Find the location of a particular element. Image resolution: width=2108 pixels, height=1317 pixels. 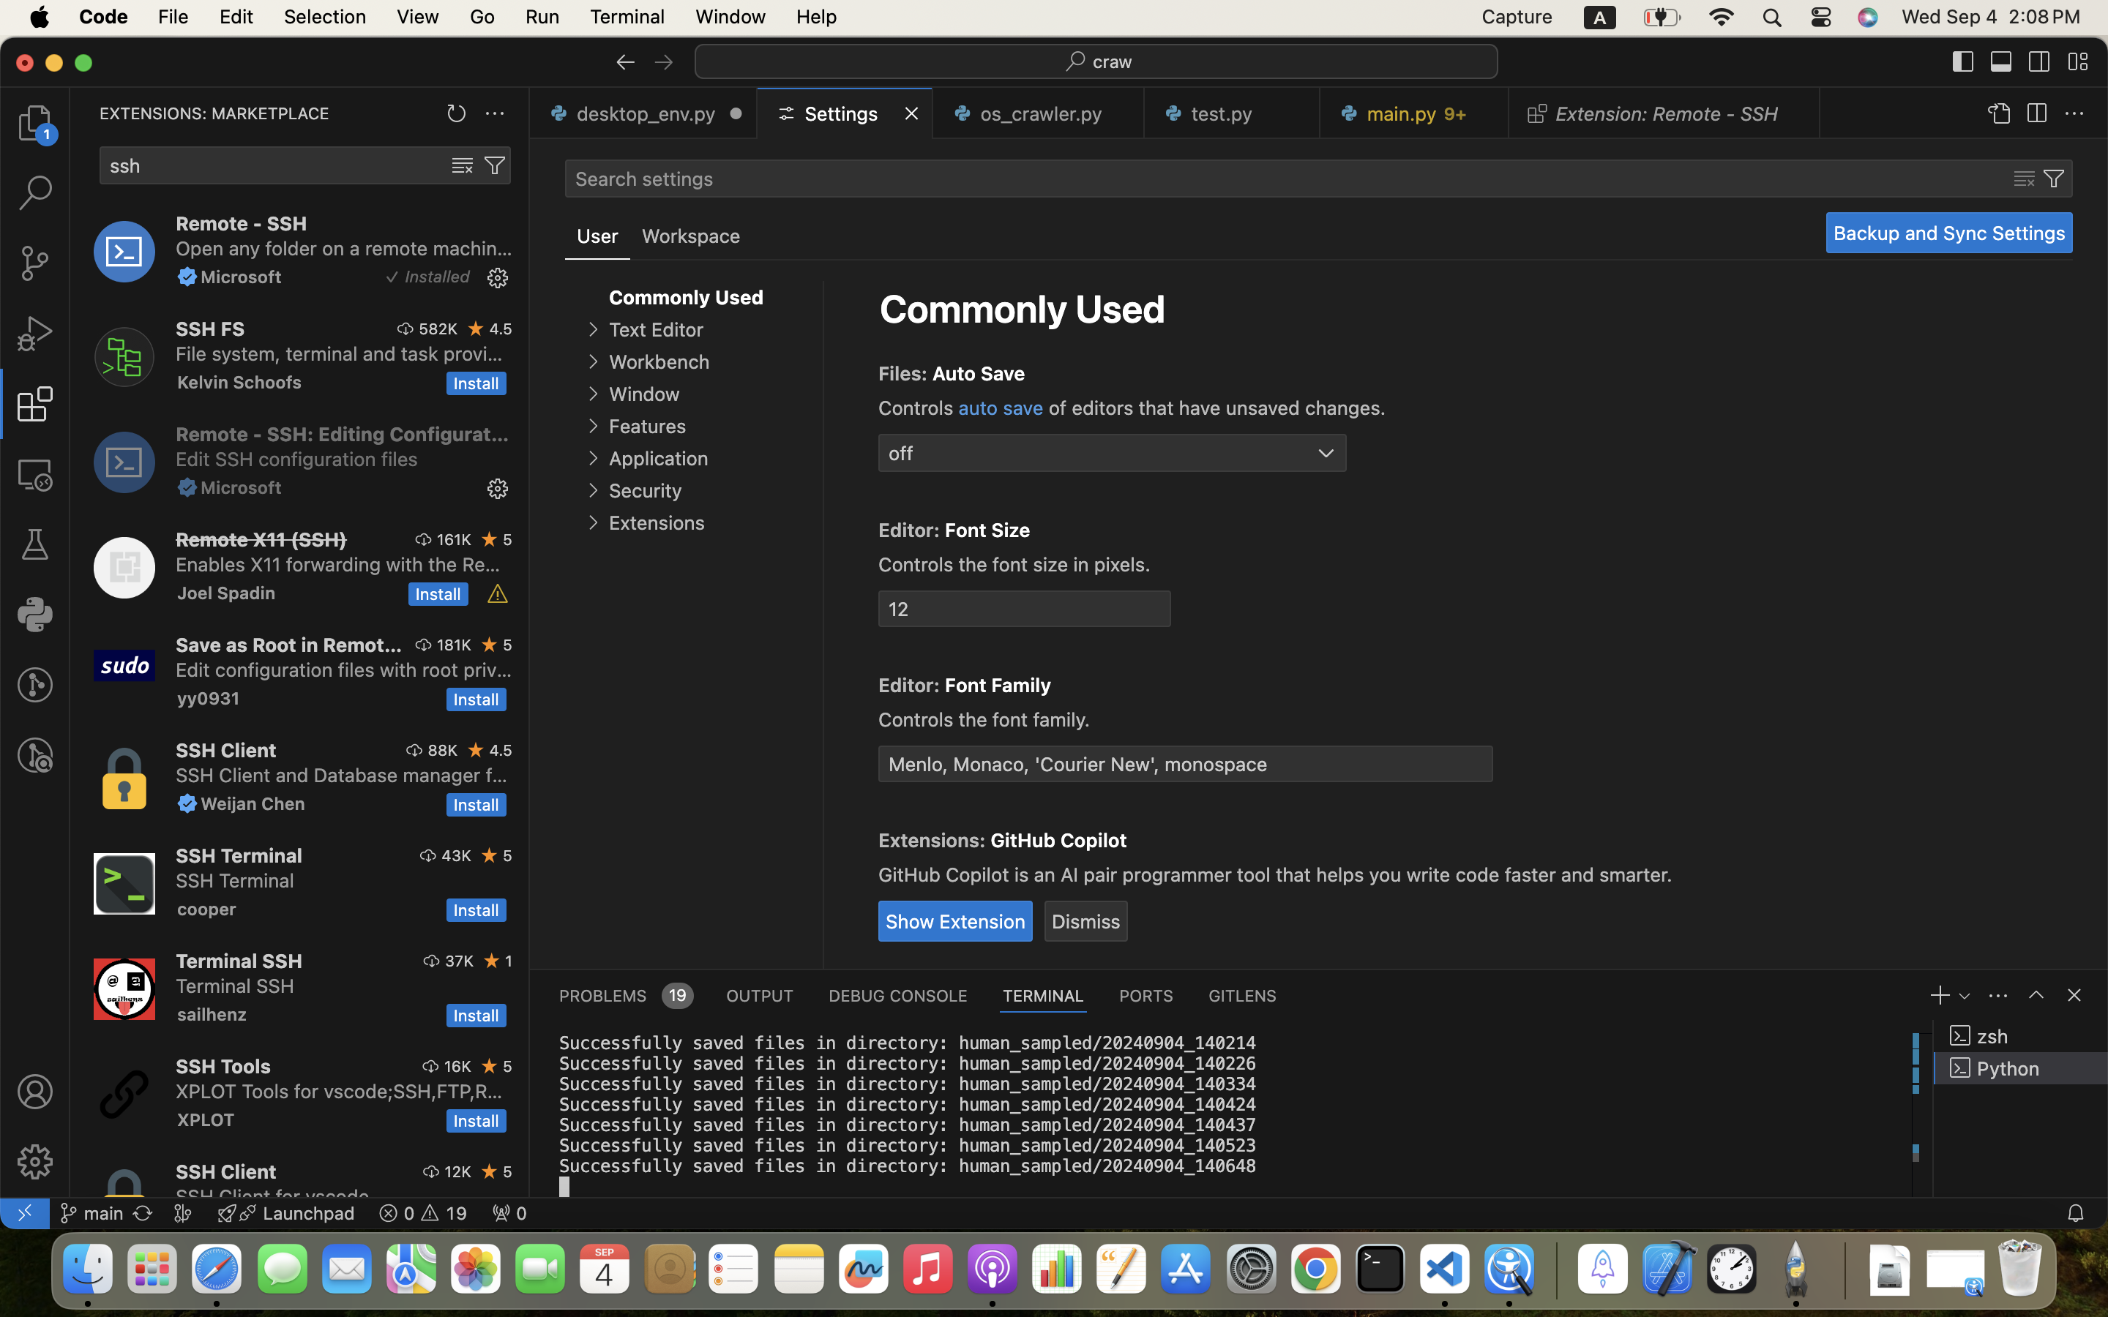

 is located at coordinates (476, 329).